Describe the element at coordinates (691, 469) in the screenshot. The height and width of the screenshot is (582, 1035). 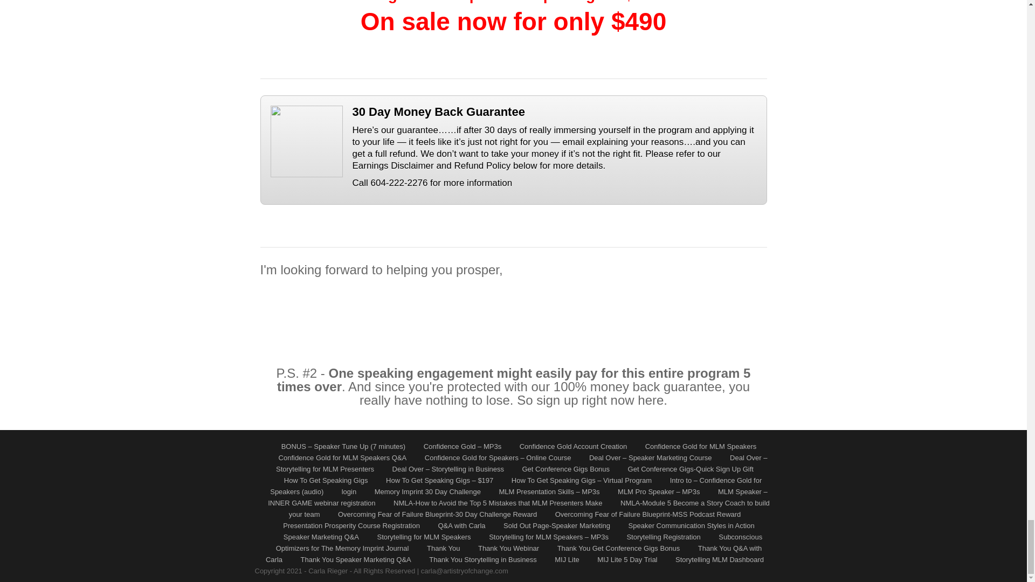
I see `Get Conference Gigs-Quick Sign Up Gift` at that location.